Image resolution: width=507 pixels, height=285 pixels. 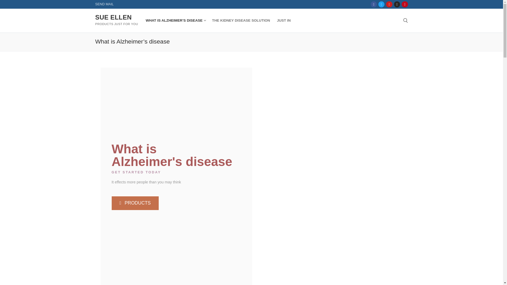 What do you see at coordinates (284, 21) in the screenshot?
I see `JUST IN` at bounding box center [284, 21].